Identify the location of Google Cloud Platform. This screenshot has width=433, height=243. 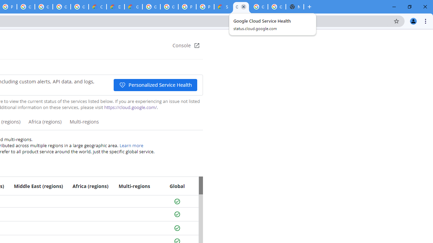
(259, 7).